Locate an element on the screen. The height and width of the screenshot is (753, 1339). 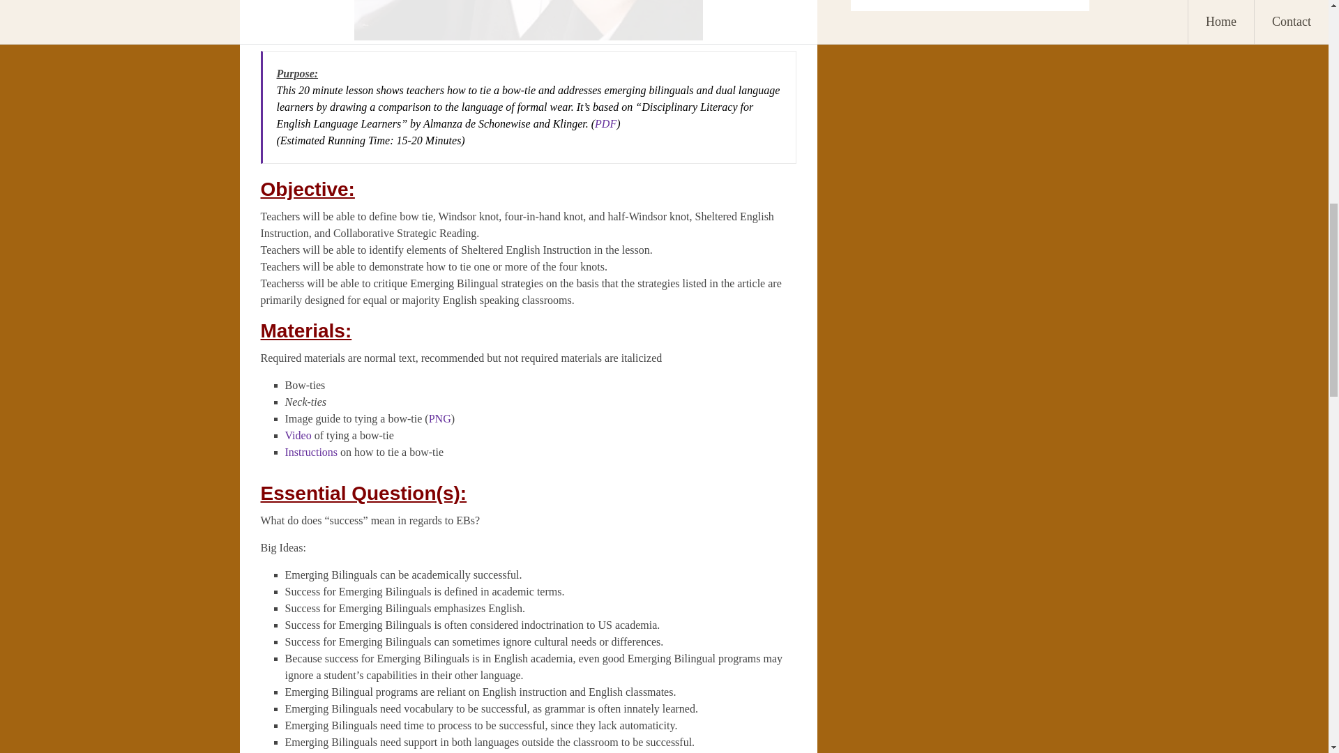
Video is located at coordinates (297, 435).